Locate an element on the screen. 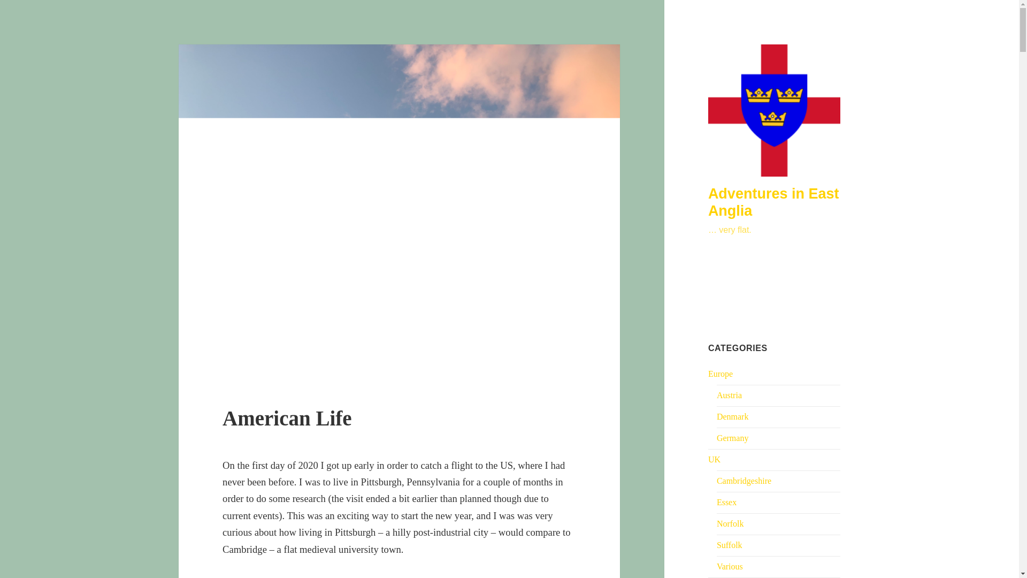 This screenshot has height=578, width=1027. Essex is located at coordinates (726, 502).